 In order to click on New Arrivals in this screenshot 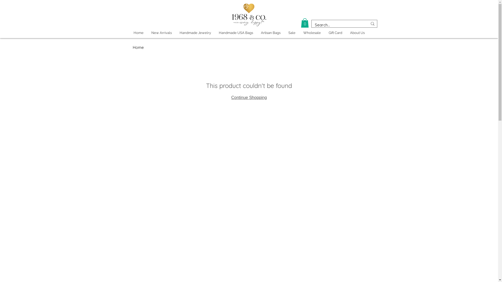, I will do `click(162, 33)`.